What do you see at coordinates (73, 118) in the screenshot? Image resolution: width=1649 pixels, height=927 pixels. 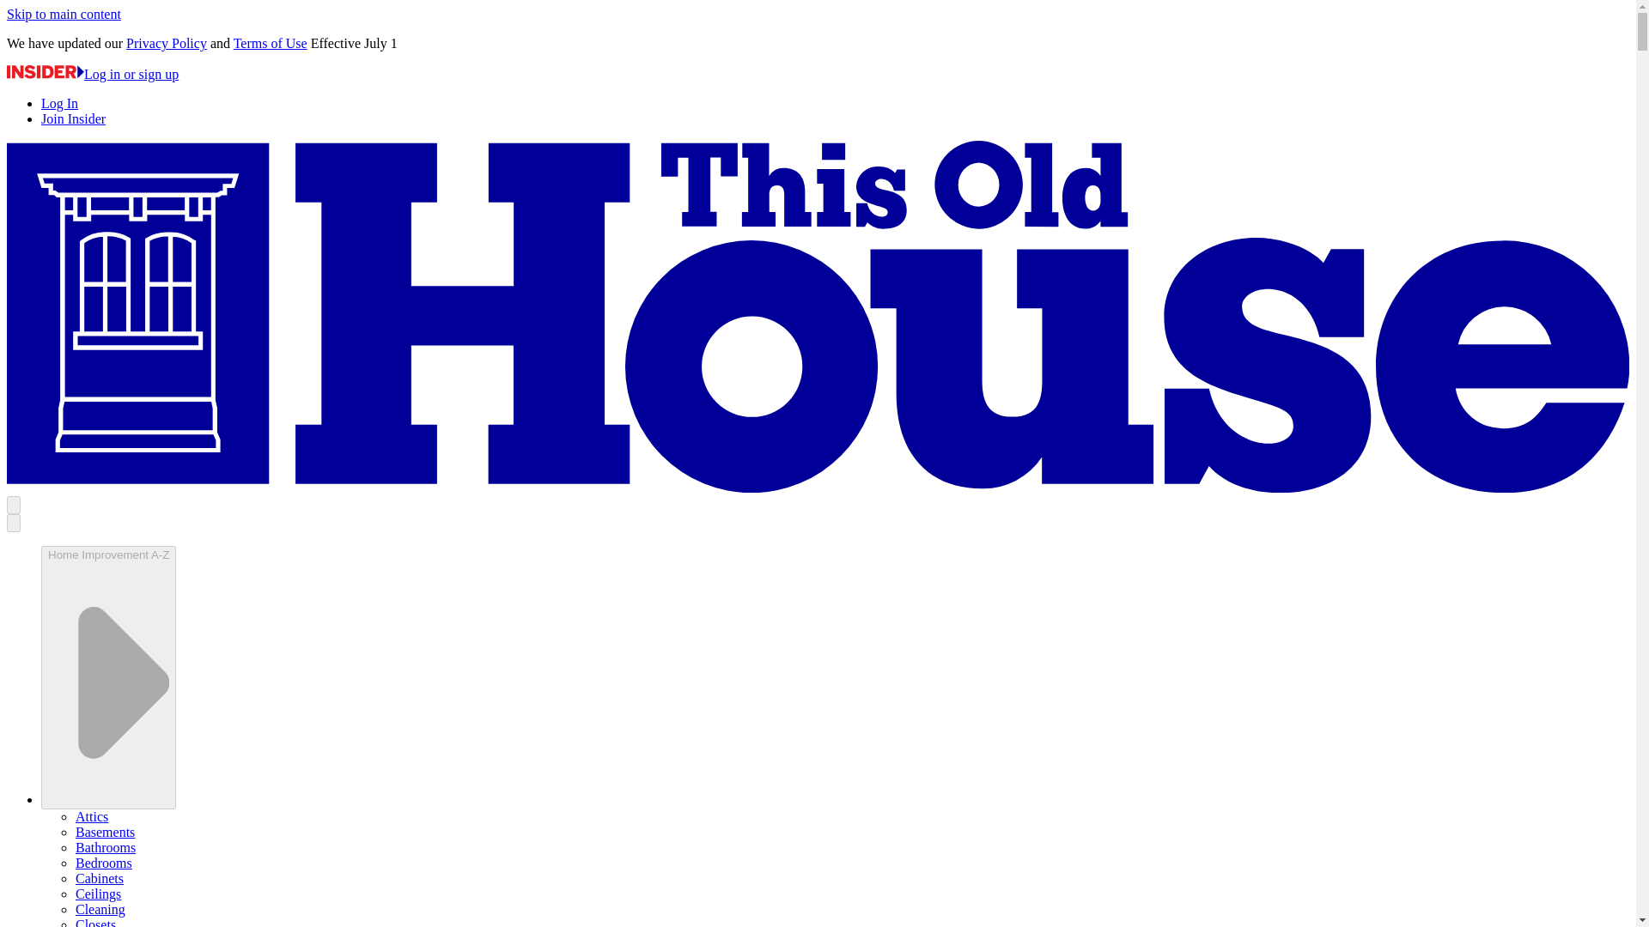 I see `Join Insider` at bounding box center [73, 118].